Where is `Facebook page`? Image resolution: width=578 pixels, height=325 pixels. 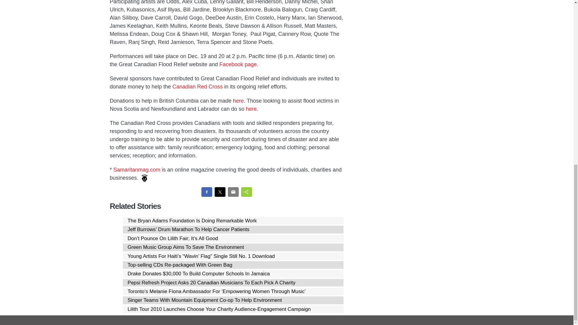
Facebook page is located at coordinates (238, 64).